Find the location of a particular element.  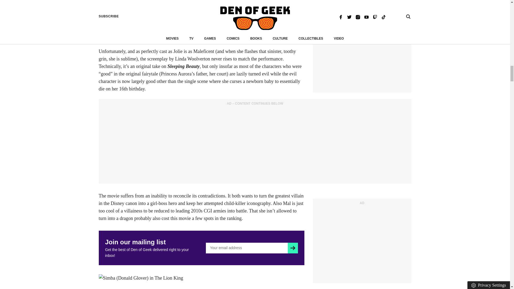

Maleficent is located at coordinates (154, 28).